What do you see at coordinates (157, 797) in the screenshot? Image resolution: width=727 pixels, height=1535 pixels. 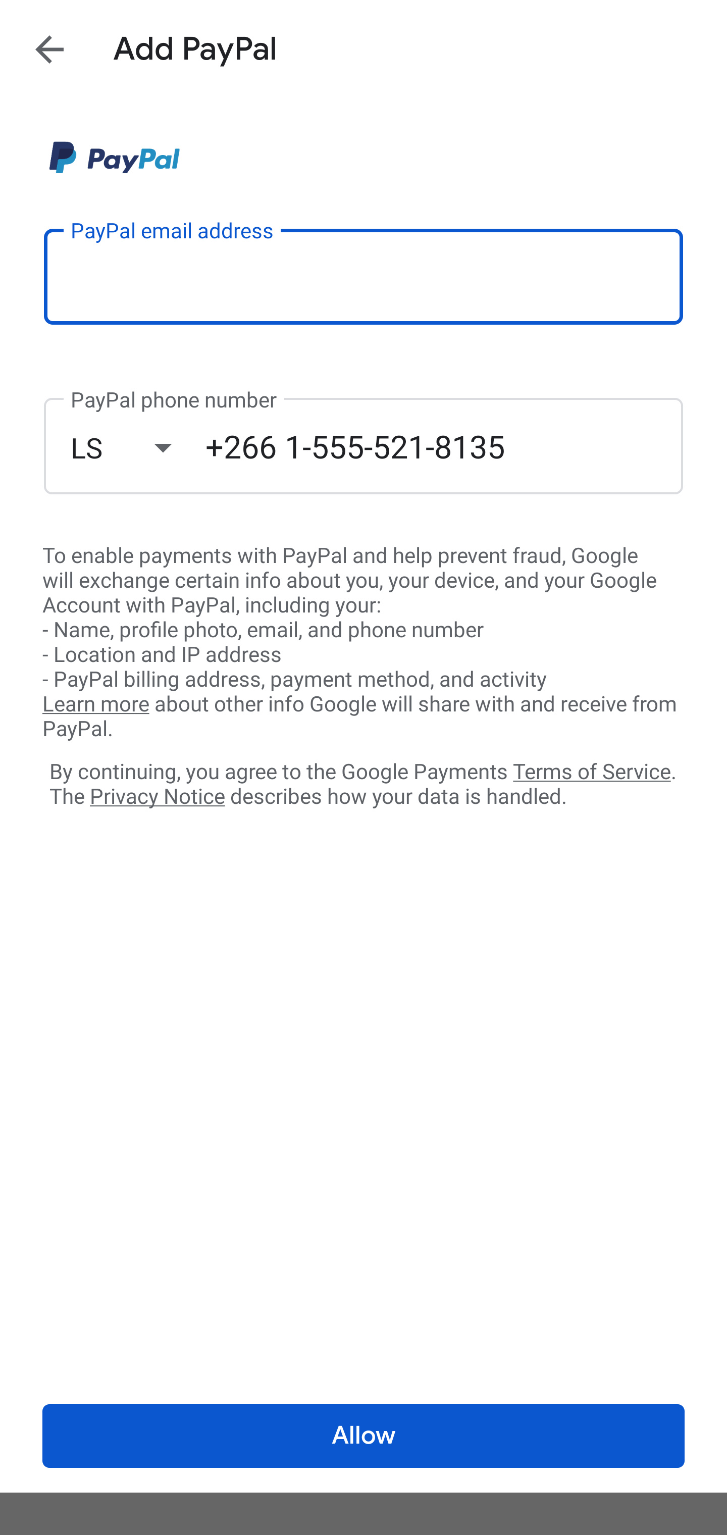 I see `Privacy Notice` at bounding box center [157, 797].